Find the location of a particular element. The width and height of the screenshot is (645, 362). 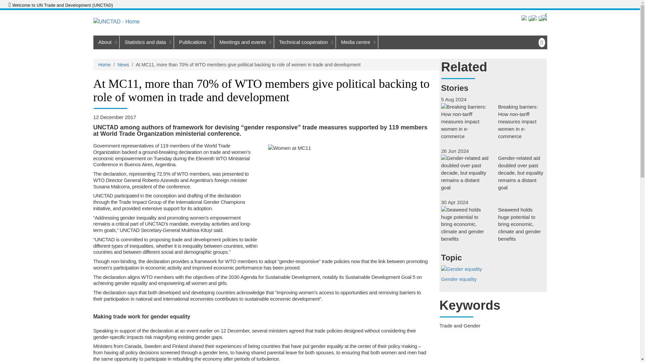

Home is located at coordinates (127, 21).